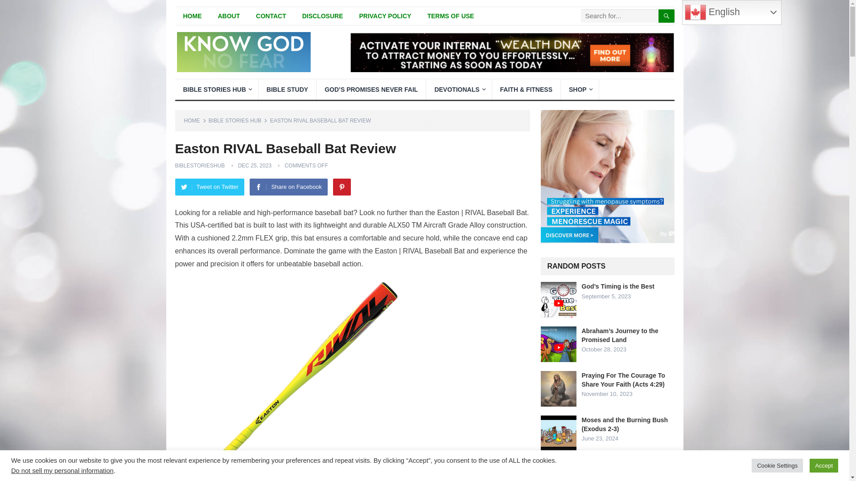 This screenshot has width=856, height=481. I want to click on CONTACT, so click(271, 16).